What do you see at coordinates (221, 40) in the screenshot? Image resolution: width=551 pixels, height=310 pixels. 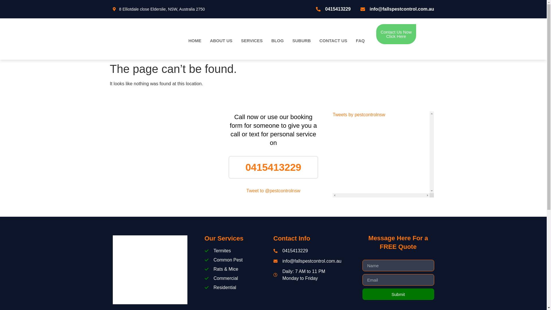 I see `ABOUT US` at bounding box center [221, 40].